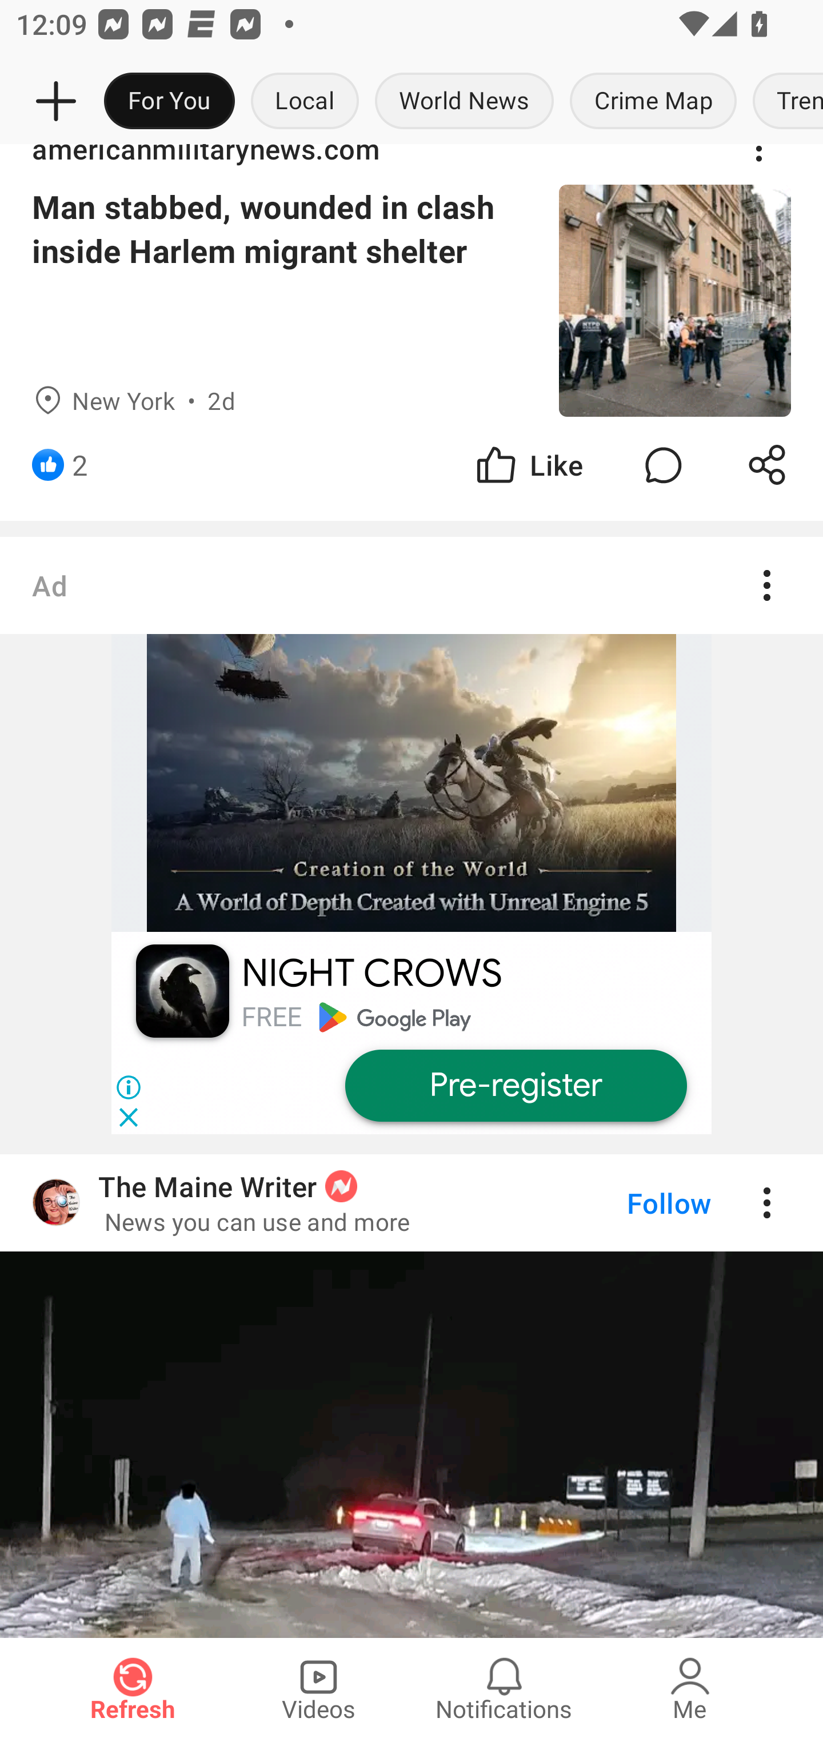 This screenshot has width=823, height=1738. Describe the element at coordinates (169, 102) in the screenshot. I see `For You` at that location.